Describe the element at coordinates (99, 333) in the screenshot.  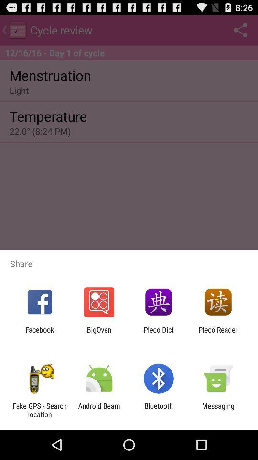
I see `jump until the bigoven app` at that location.